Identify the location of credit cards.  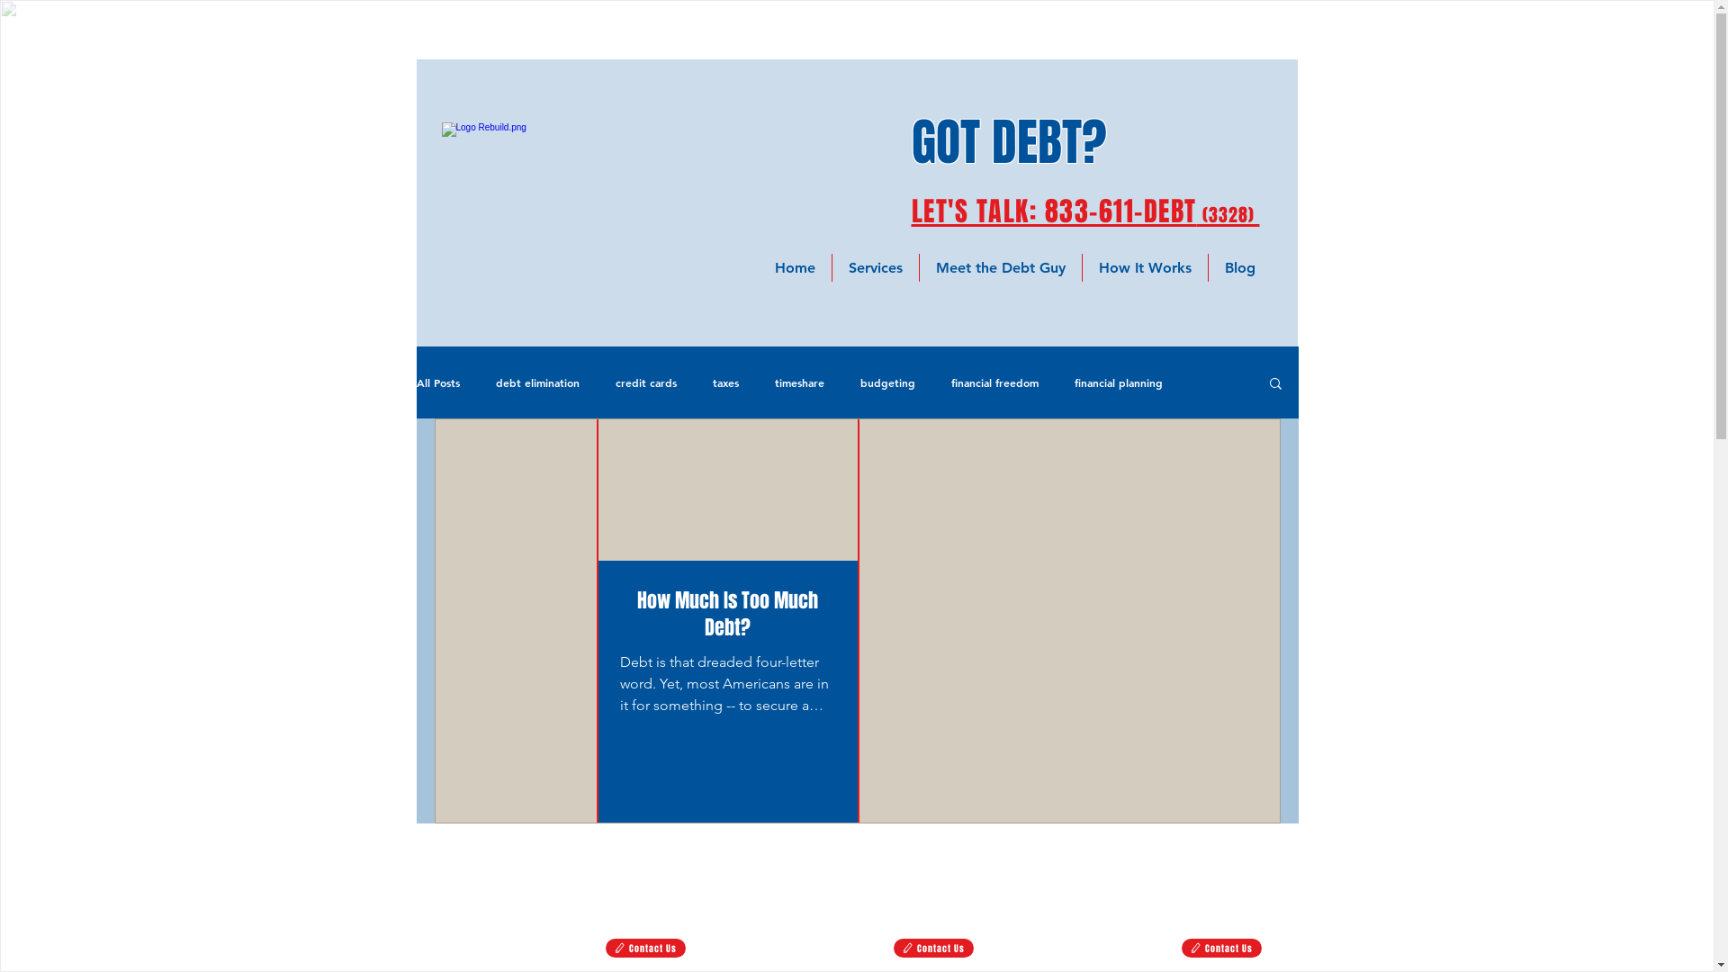
(646, 382).